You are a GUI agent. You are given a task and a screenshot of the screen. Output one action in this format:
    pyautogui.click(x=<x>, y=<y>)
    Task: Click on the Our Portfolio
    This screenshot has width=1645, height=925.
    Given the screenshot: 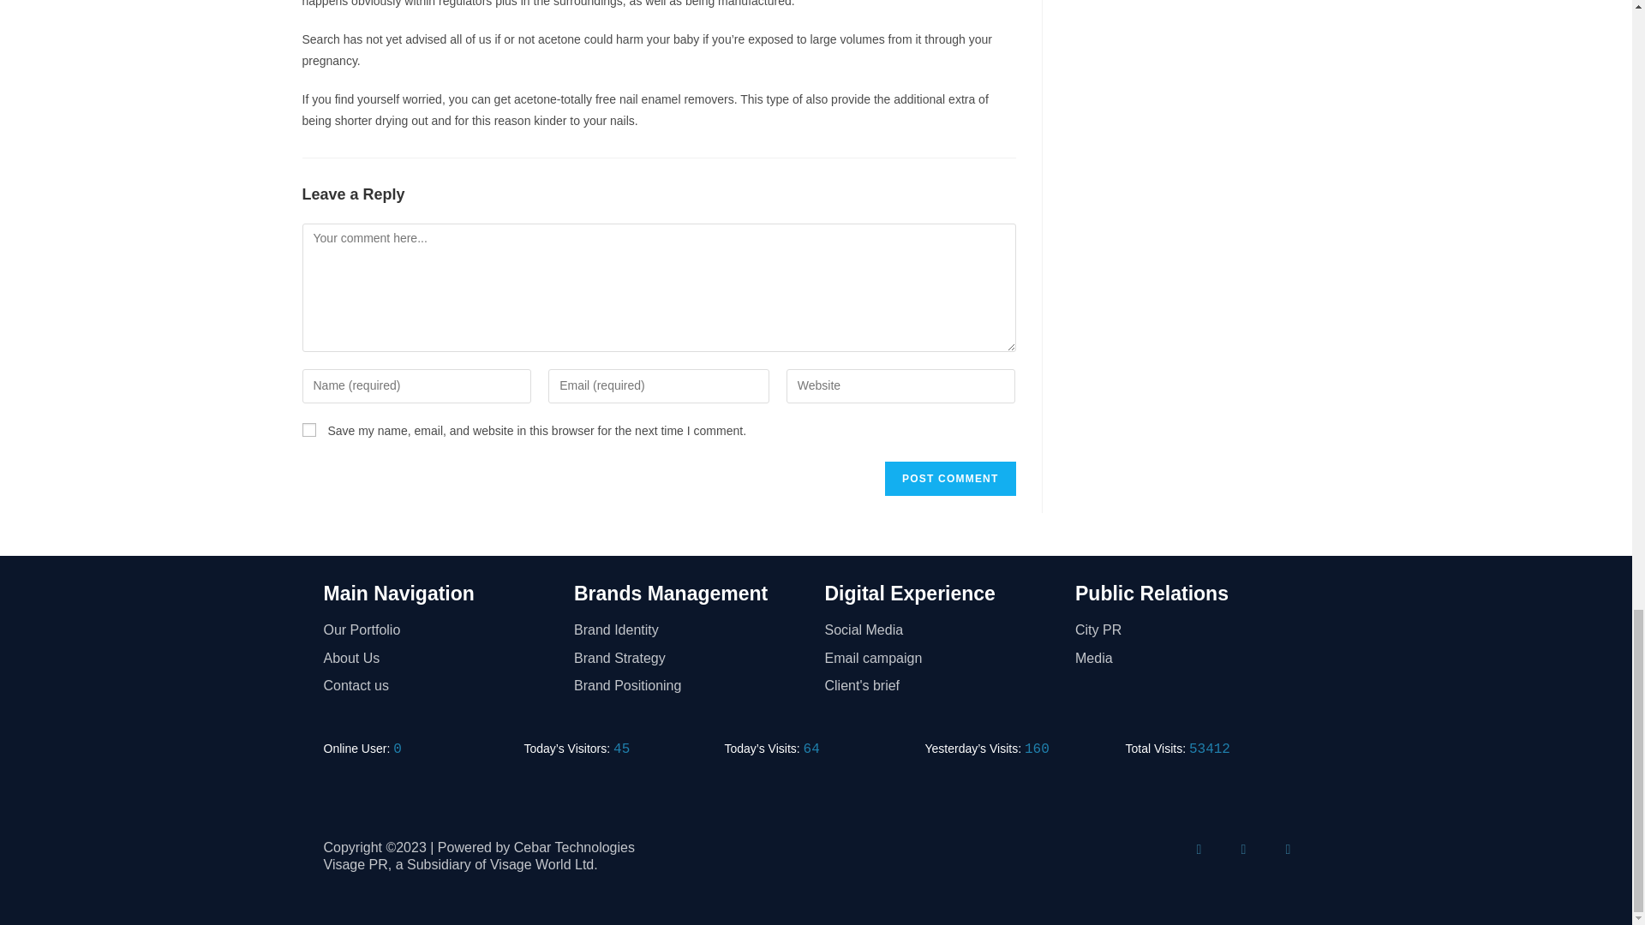 What is the action you would take?
    pyautogui.click(x=440, y=630)
    